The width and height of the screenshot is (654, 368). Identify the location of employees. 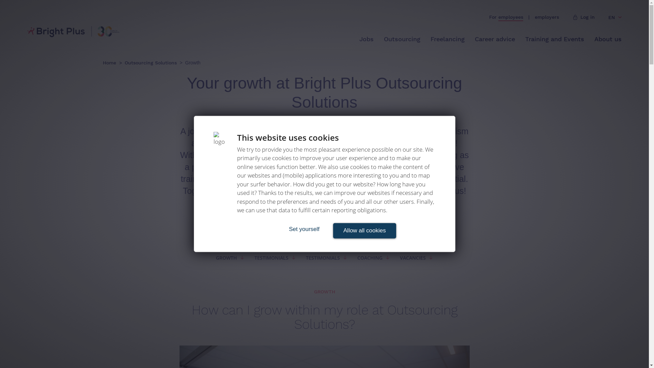
(511, 17).